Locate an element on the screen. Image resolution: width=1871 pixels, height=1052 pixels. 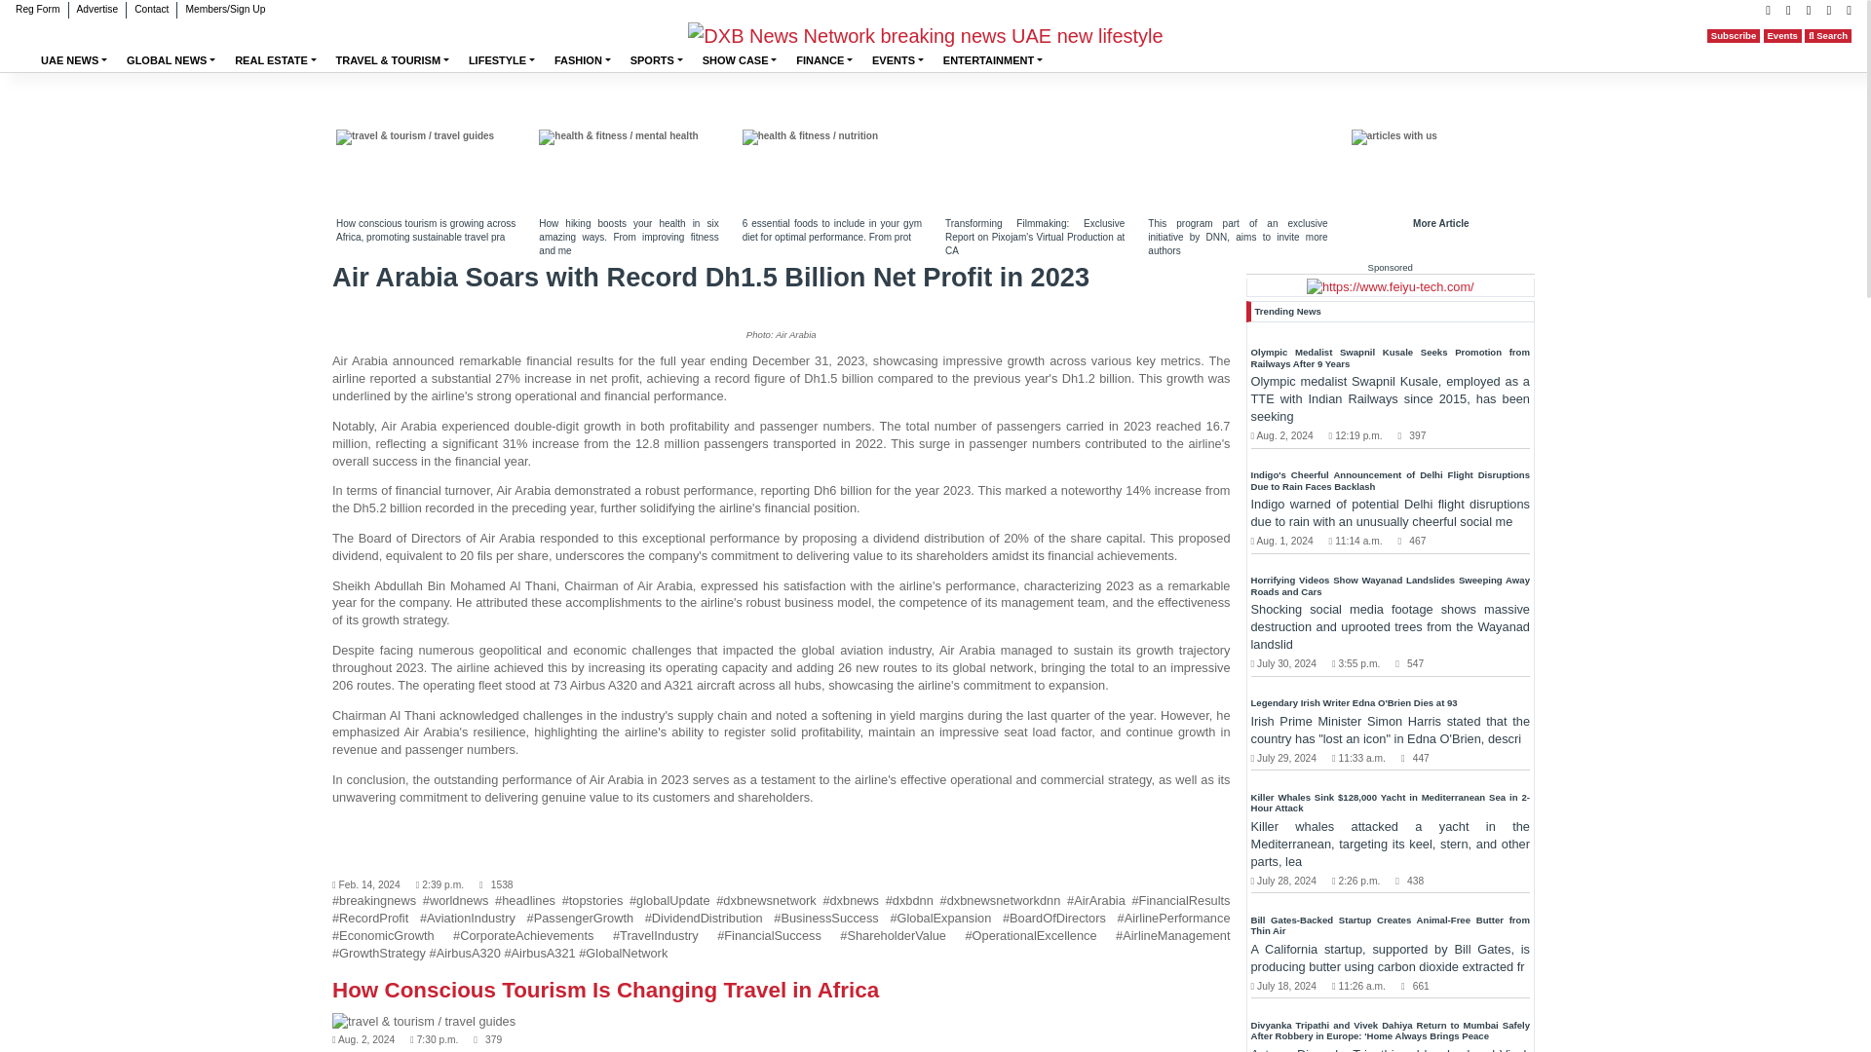
REAL ESTATE is located at coordinates (275, 60).